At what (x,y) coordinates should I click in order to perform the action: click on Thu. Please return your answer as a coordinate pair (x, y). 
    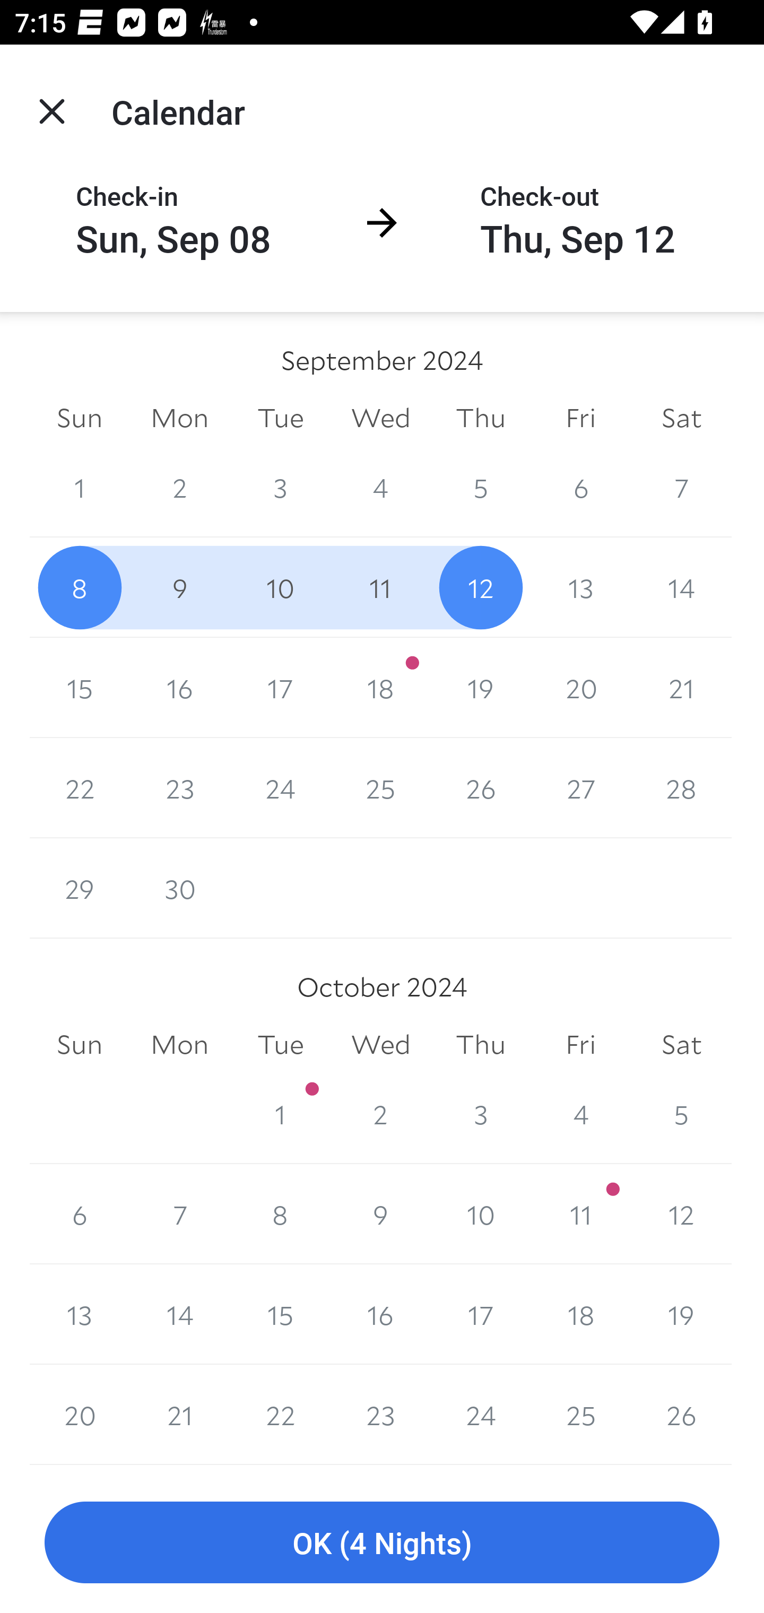
    Looking at the image, I should click on (481, 1045).